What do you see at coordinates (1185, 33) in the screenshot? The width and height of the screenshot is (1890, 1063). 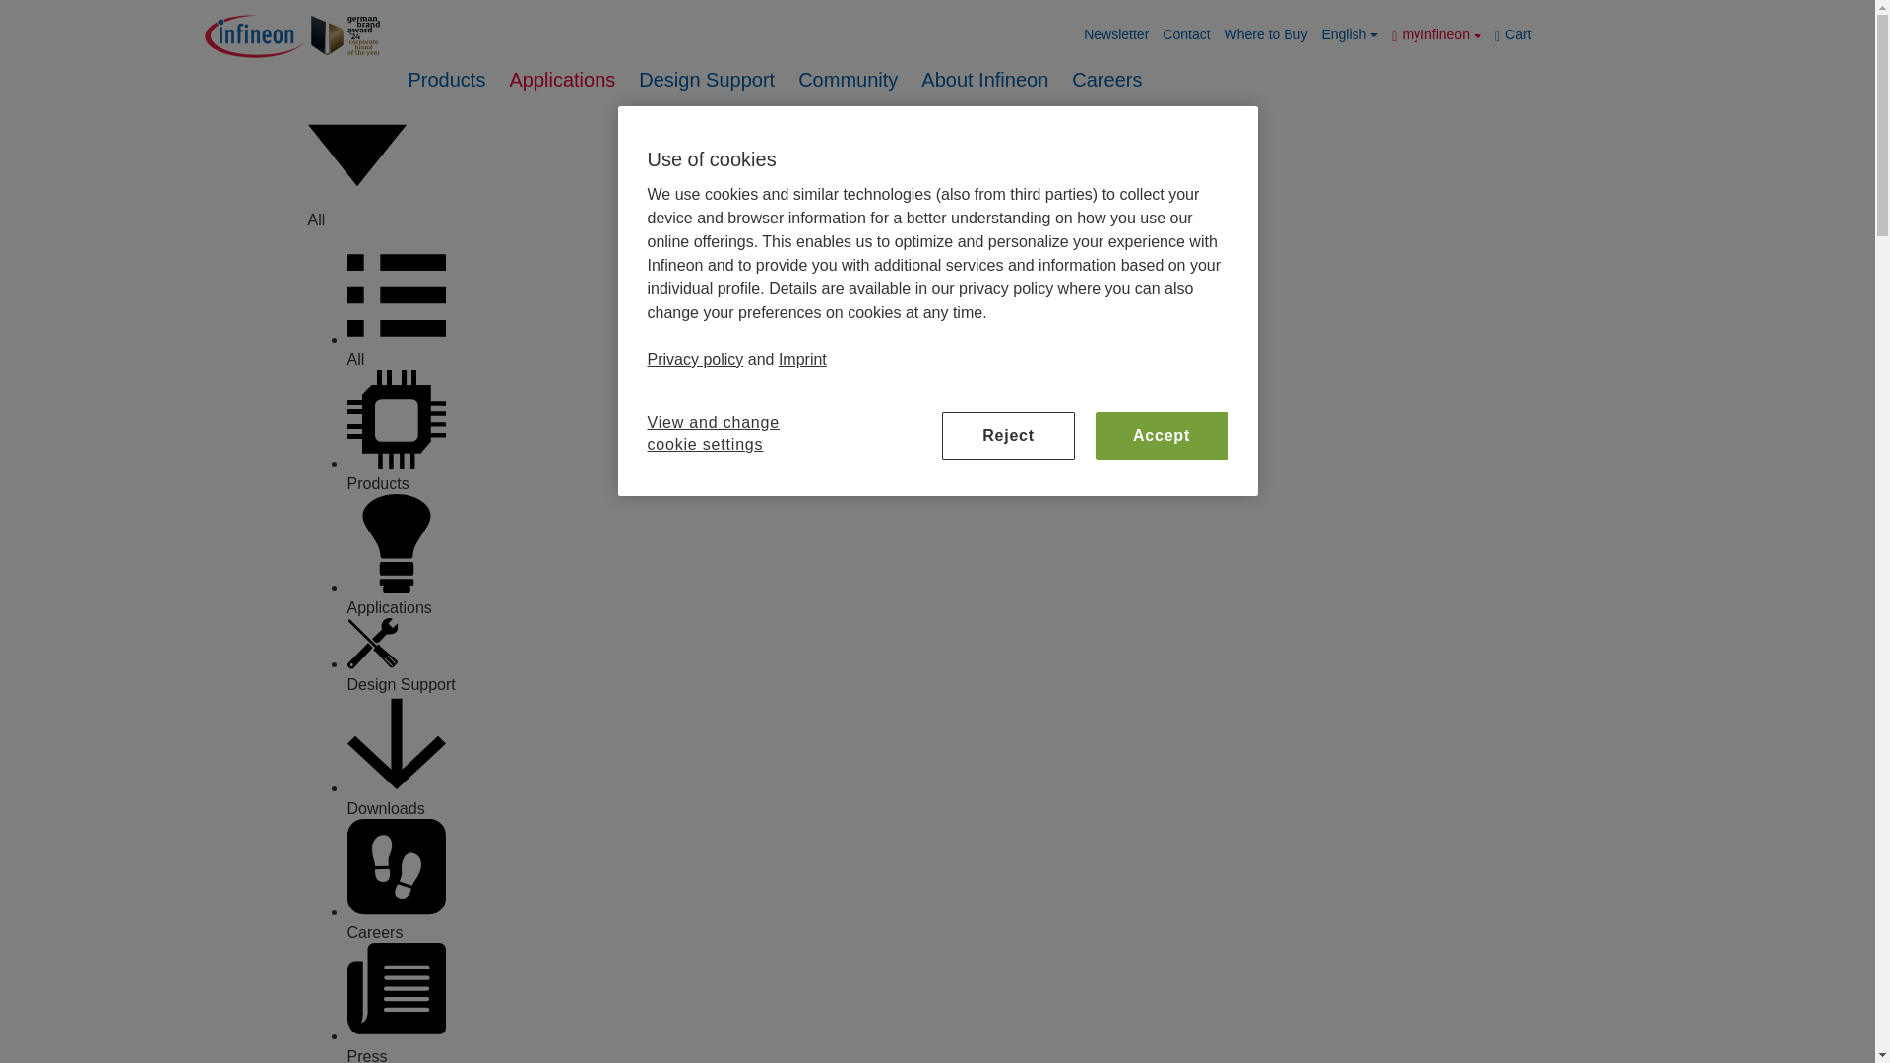 I see `Contact` at bounding box center [1185, 33].